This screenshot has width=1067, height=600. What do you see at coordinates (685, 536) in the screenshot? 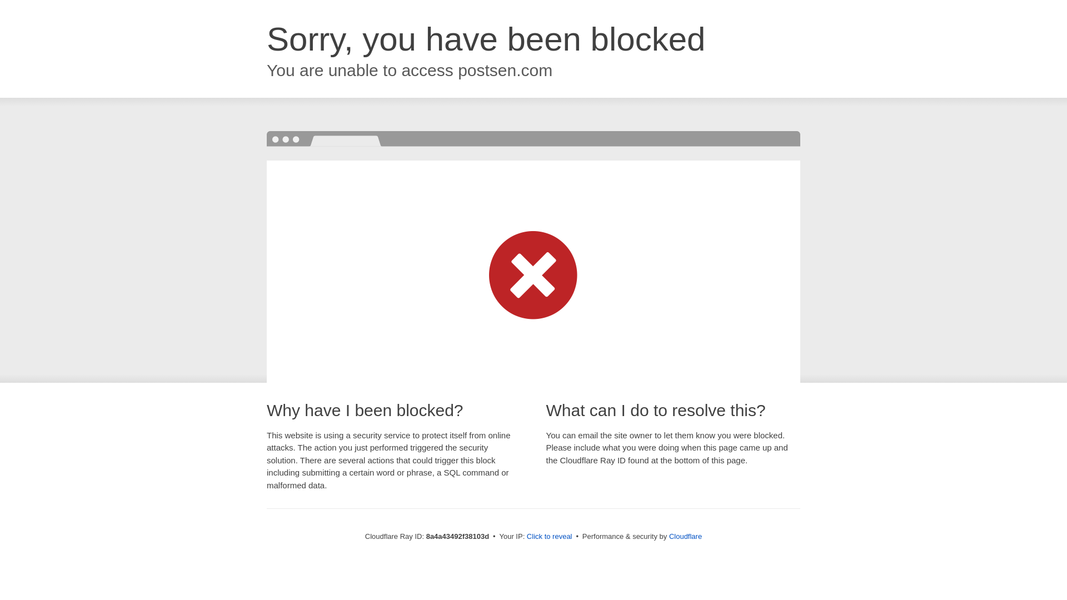
I see `Cloudflare` at bounding box center [685, 536].